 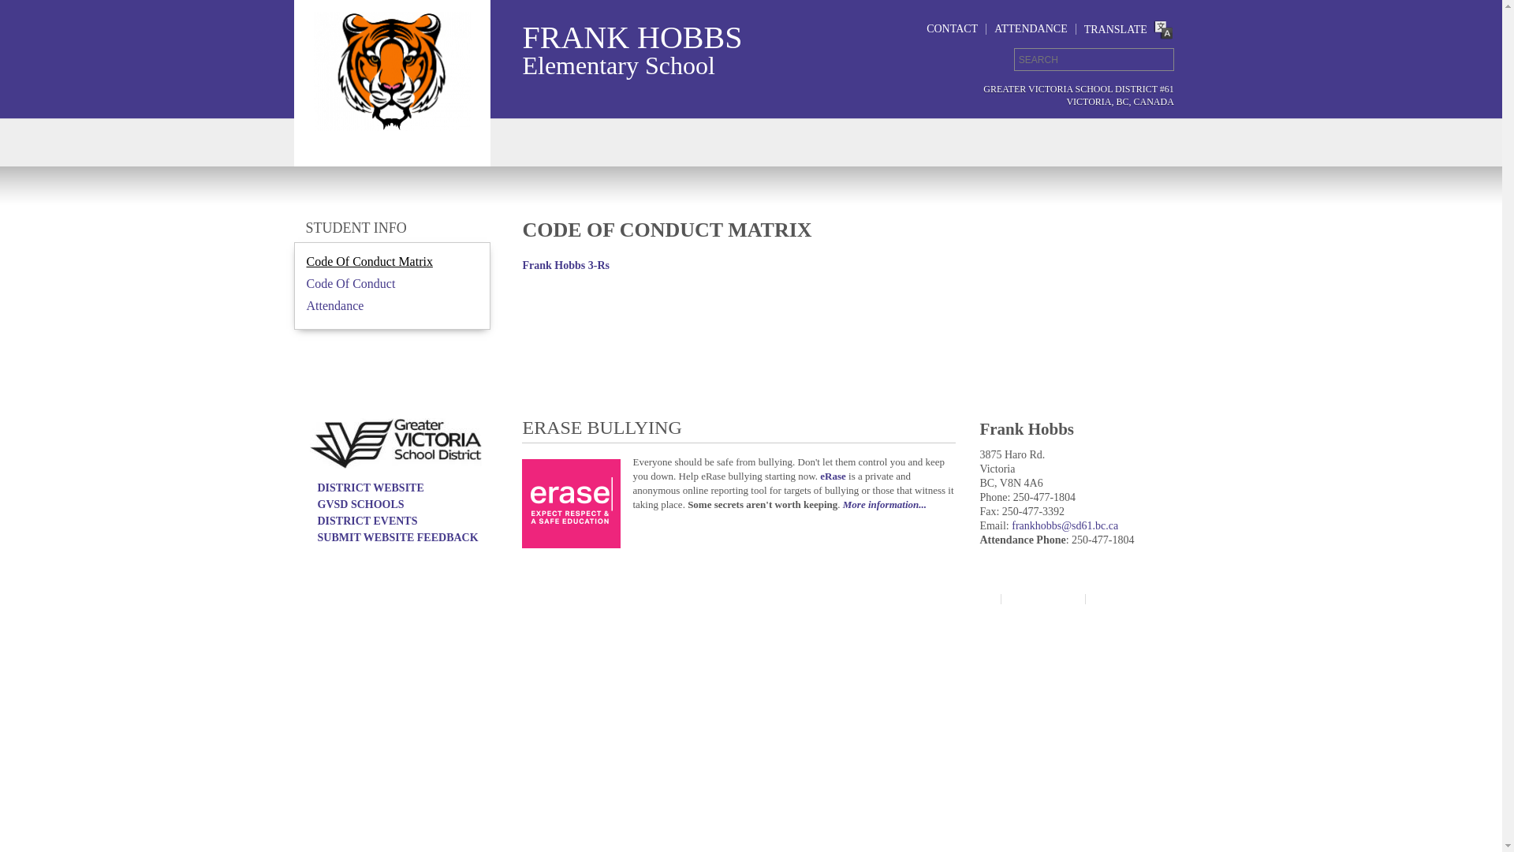 What do you see at coordinates (833, 476) in the screenshot?
I see `eRase` at bounding box center [833, 476].